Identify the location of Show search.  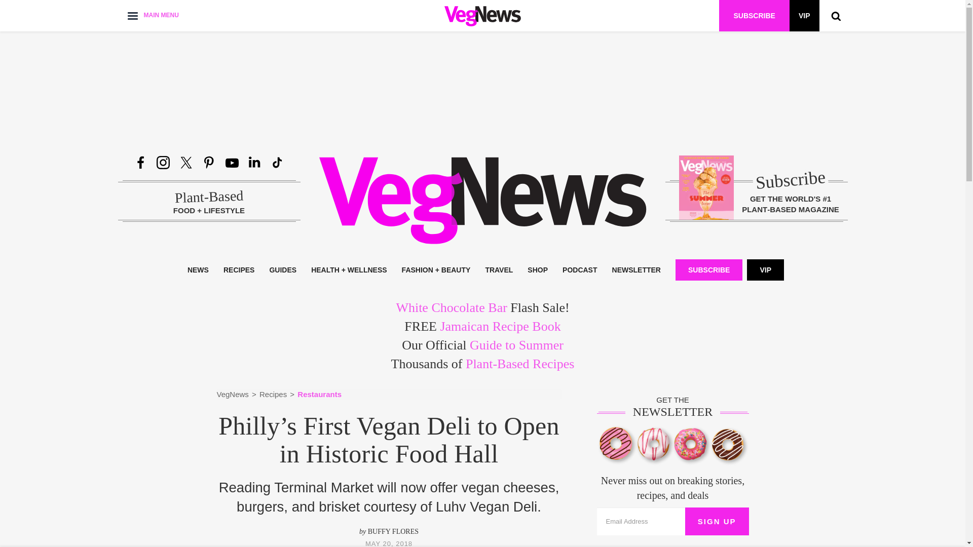
(836, 15).